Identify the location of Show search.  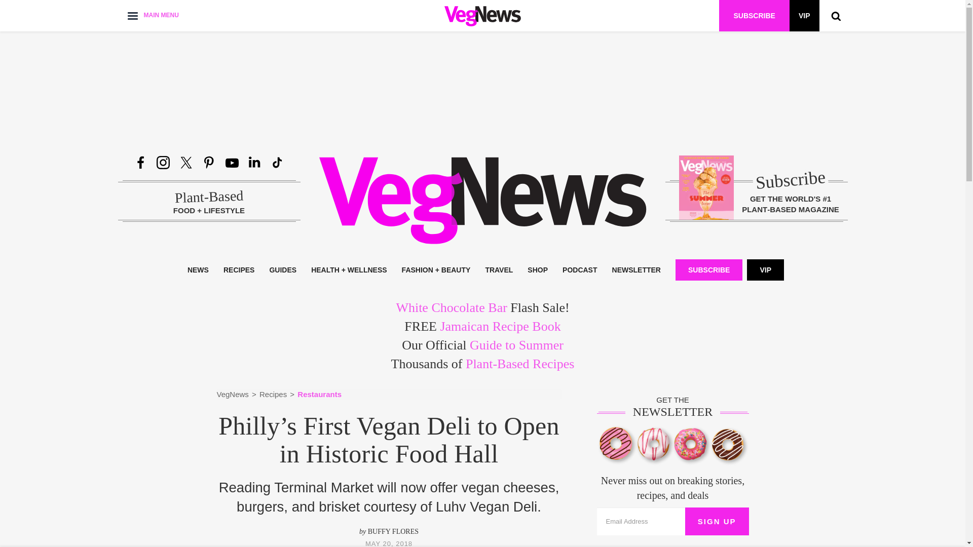
(836, 15).